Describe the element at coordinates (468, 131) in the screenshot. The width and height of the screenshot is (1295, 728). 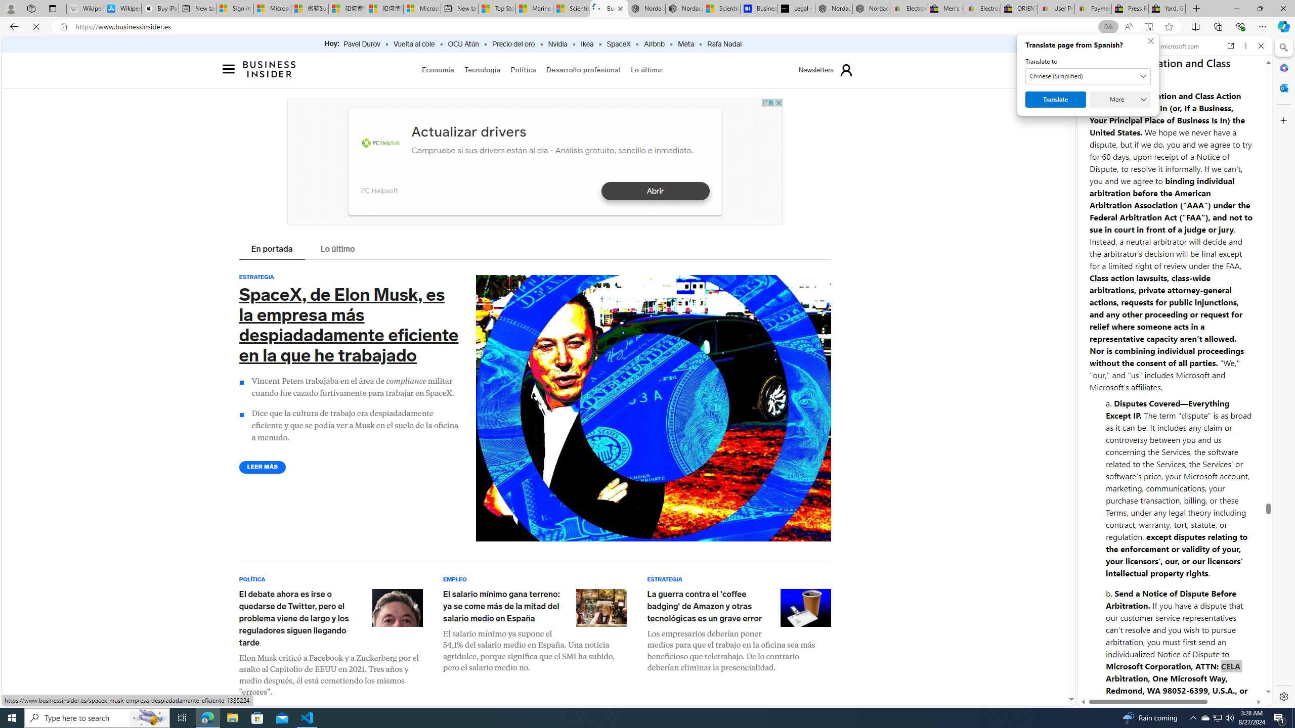
I see `Actualizar drivers` at that location.